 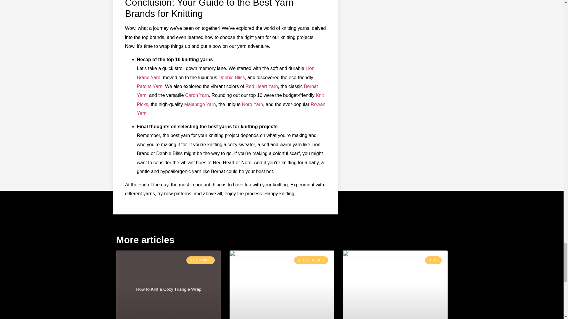 What do you see at coordinates (200, 104) in the screenshot?
I see `Malabrigo Yarn` at bounding box center [200, 104].